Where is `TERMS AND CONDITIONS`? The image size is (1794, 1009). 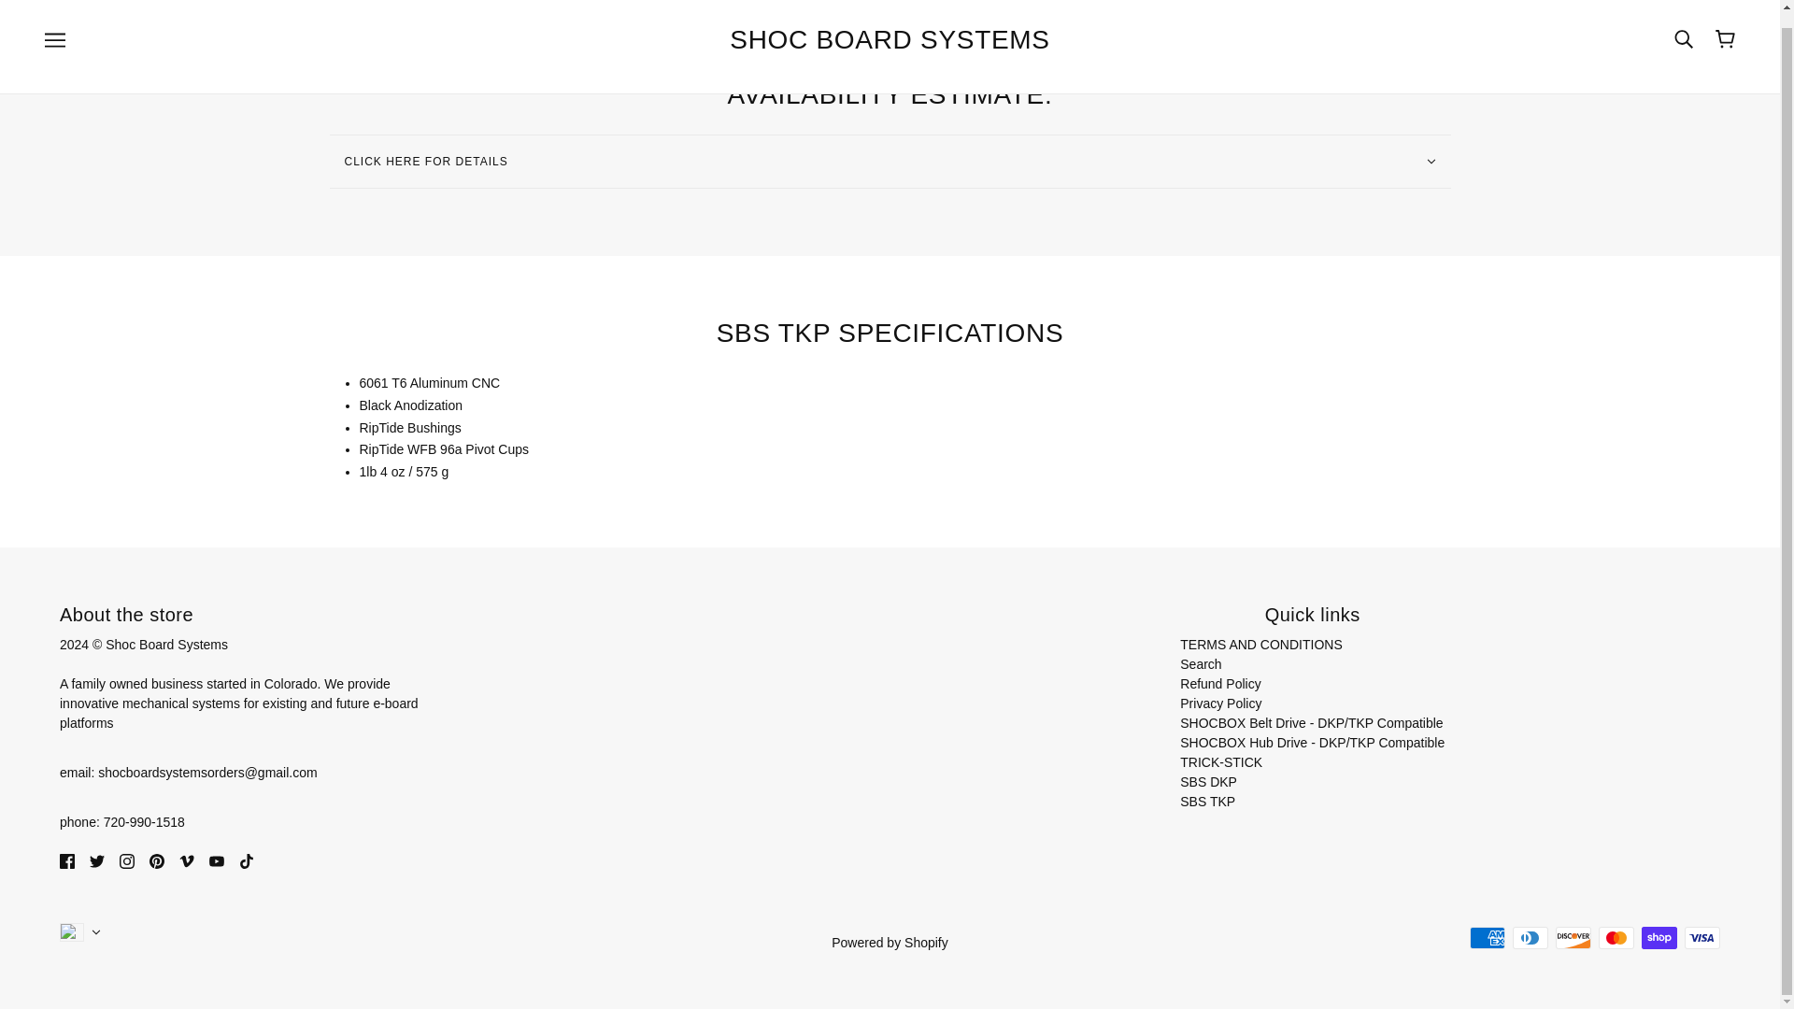
TERMS AND CONDITIONS is located at coordinates (1261, 644).